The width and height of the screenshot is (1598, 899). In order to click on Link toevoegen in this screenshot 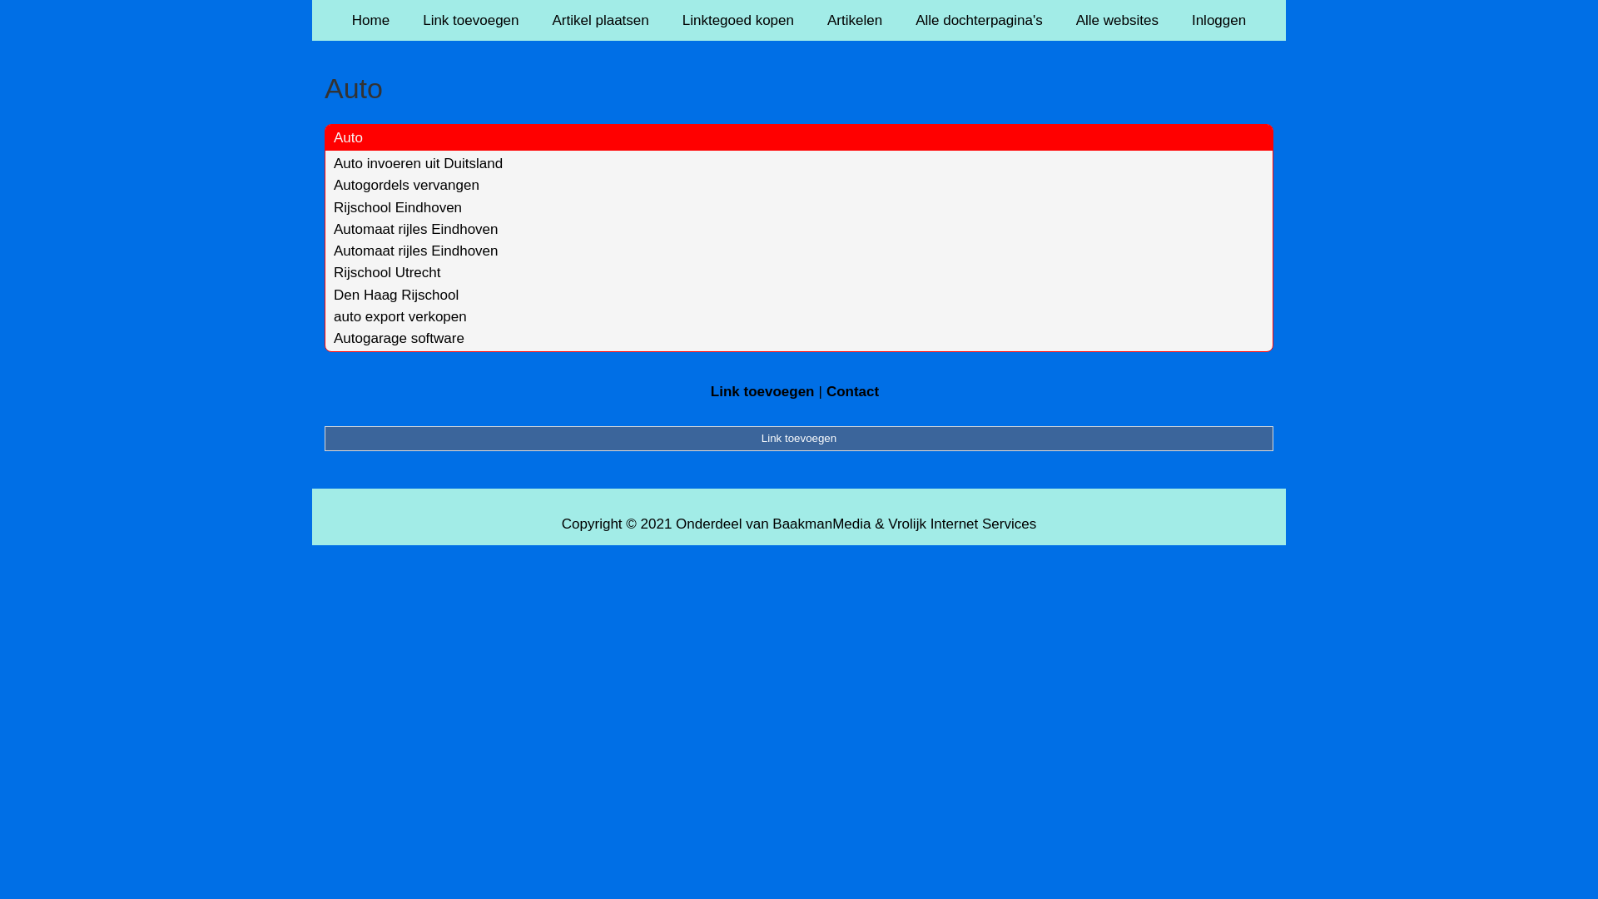, I will do `click(471, 20)`.